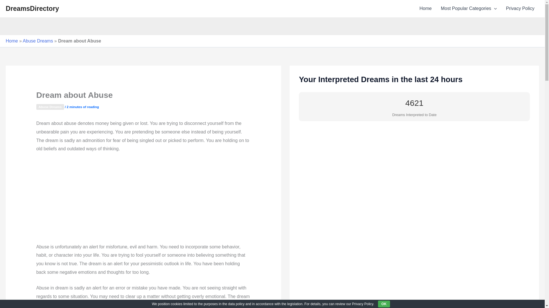  I want to click on DreamsDirectory, so click(32, 9).